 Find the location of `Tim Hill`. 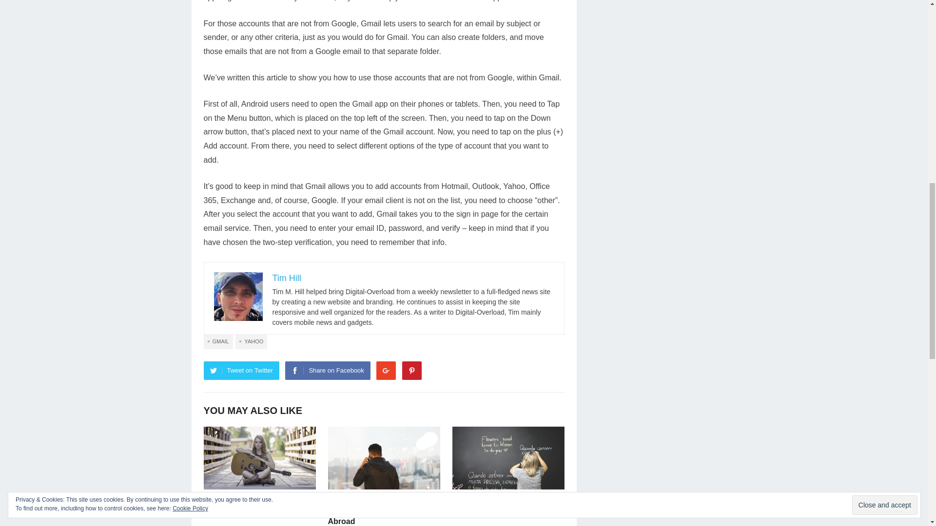

Tim Hill is located at coordinates (286, 278).